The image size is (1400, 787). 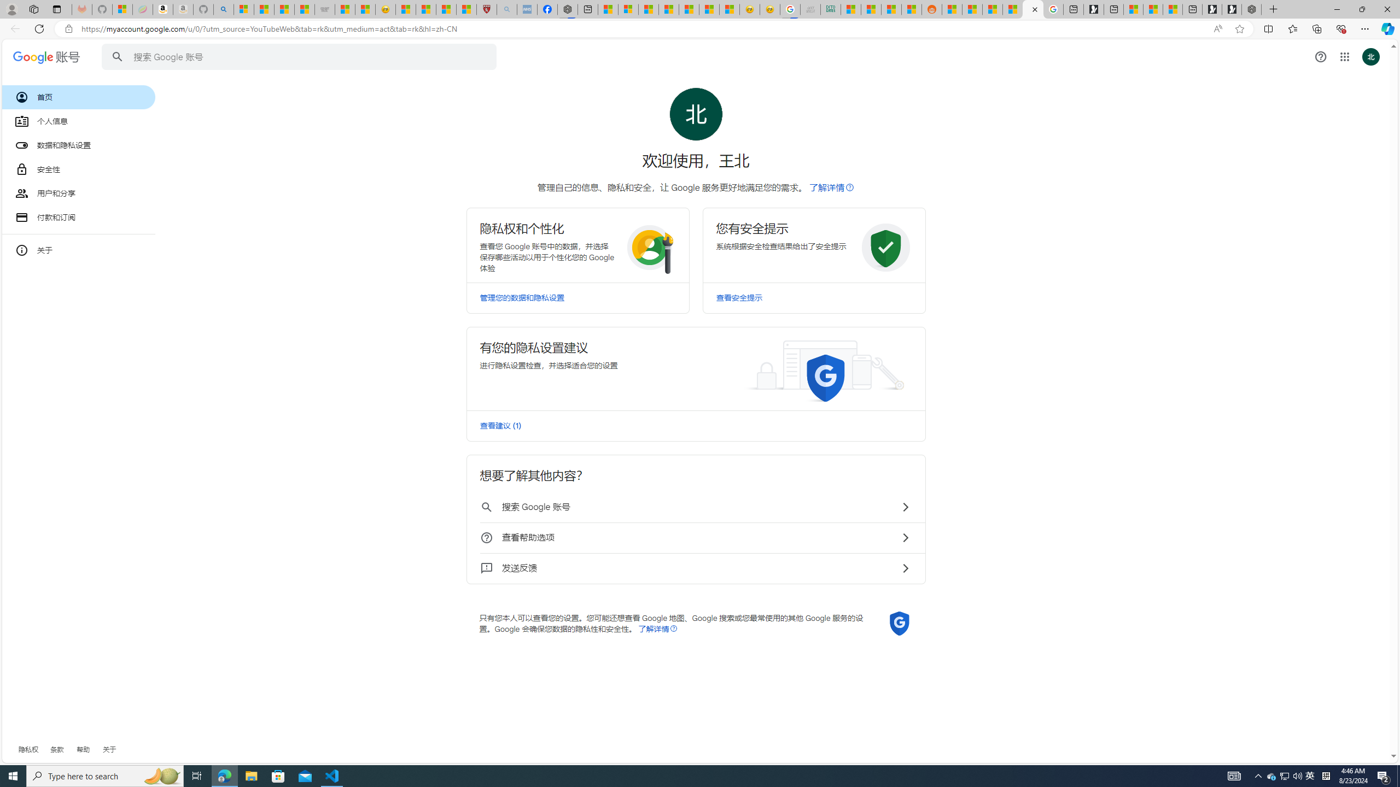 What do you see at coordinates (696, 368) in the screenshot?
I see `Class: RlFDUe N5YmOc kJXJmd bvW4md I6g62c` at bounding box center [696, 368].